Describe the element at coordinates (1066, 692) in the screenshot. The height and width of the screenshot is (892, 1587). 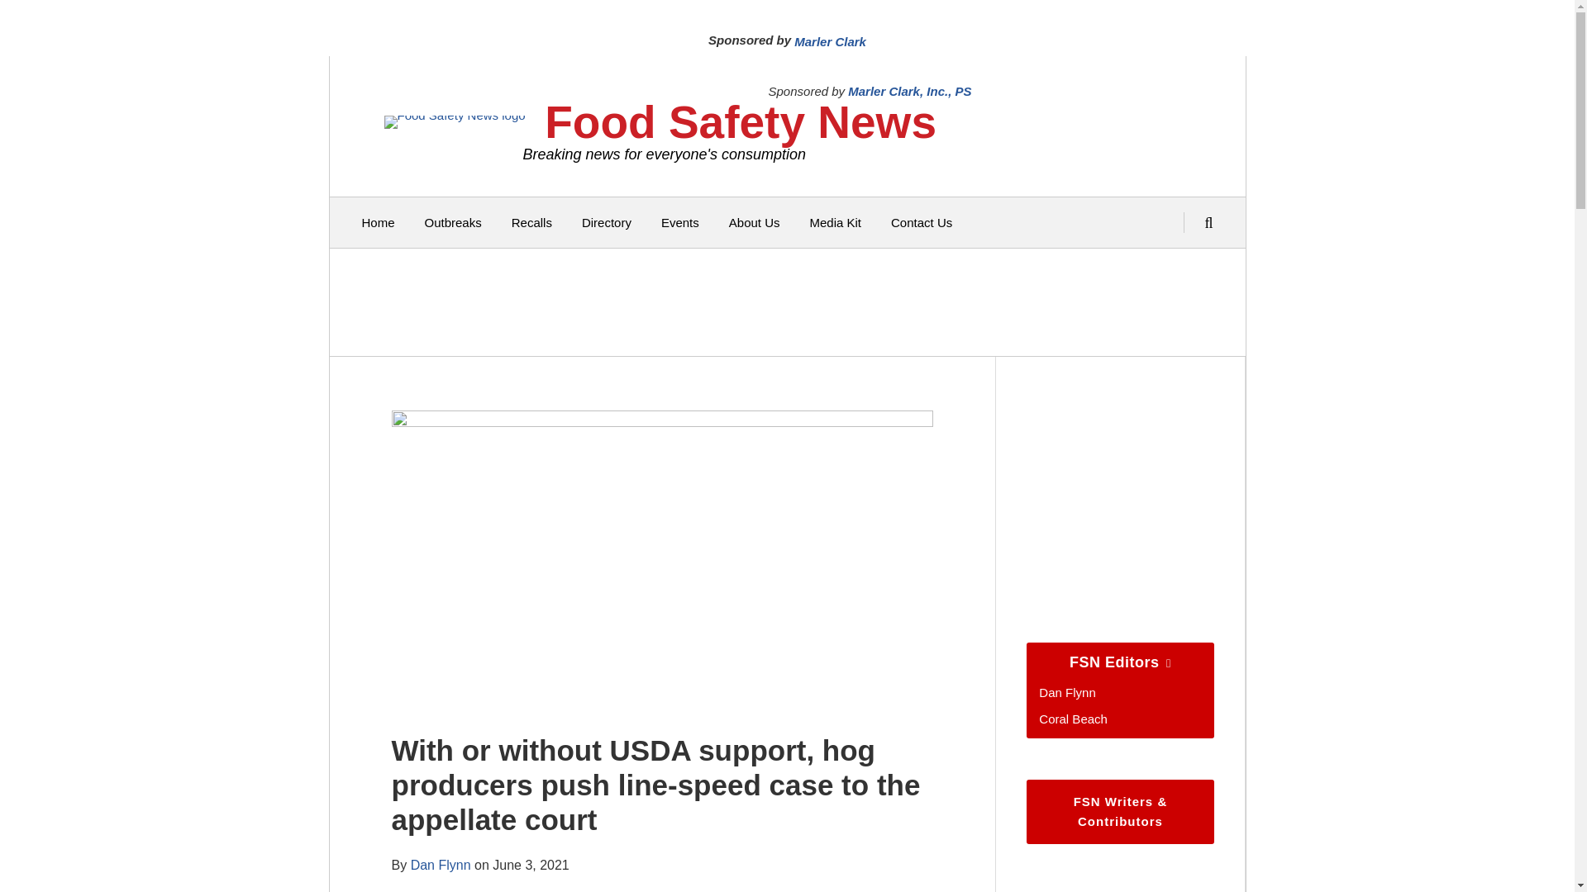
I see `Dan Flynn` at that location.